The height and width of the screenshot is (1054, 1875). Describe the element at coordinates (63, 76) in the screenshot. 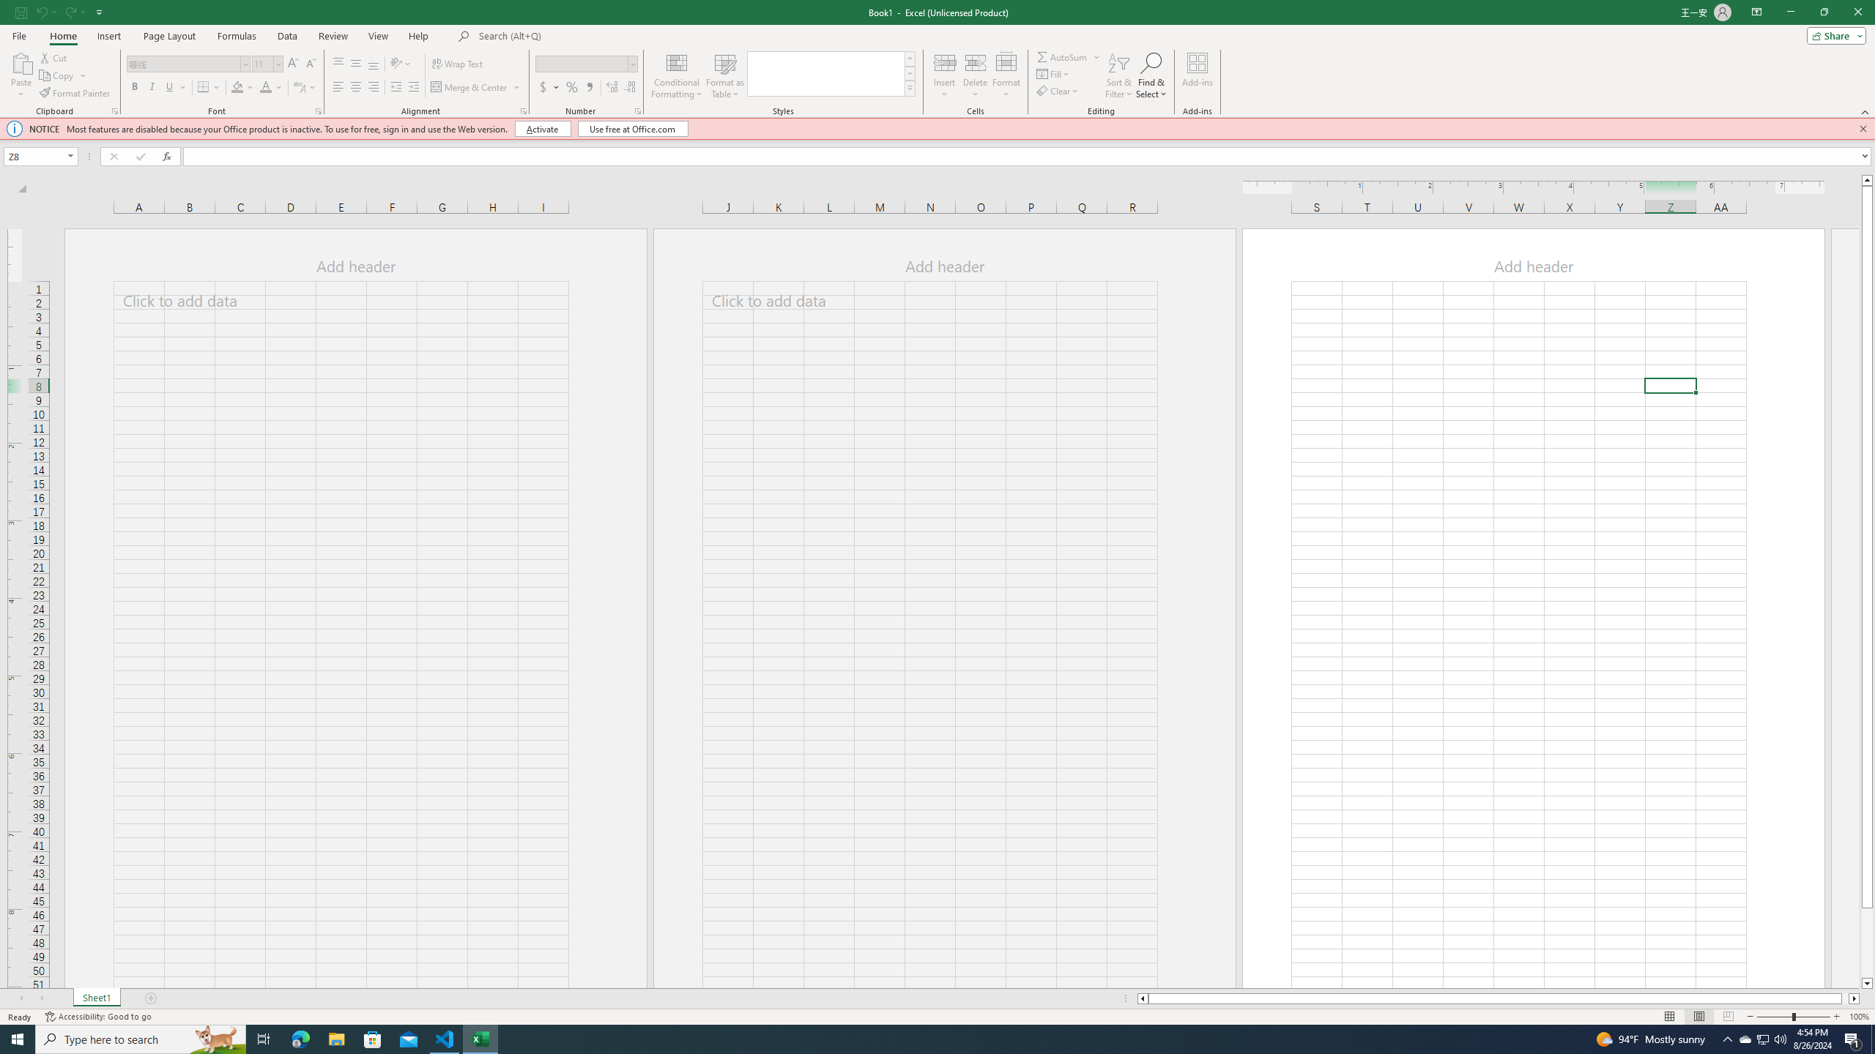

I see `Copy` at that location.